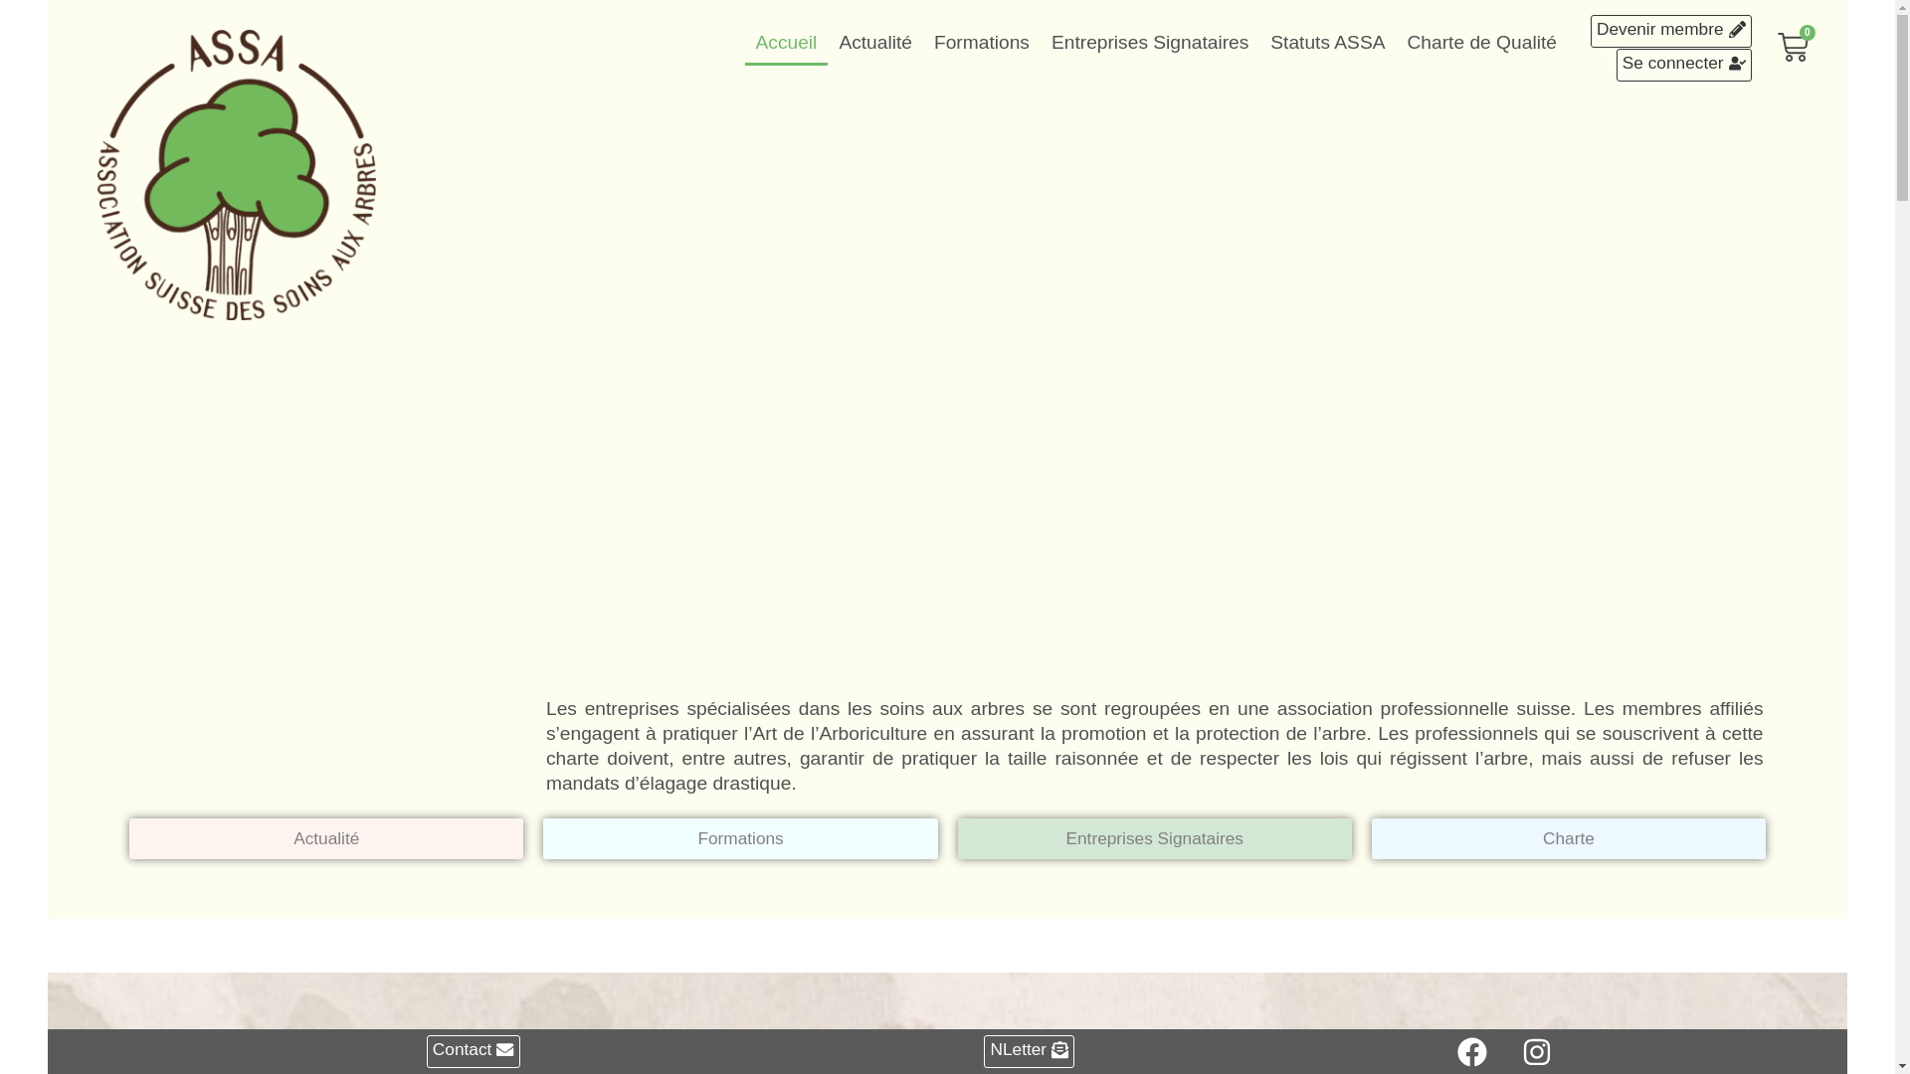 The image size is (1910, 1074). What do you see at coordinates (1029, 1052) in the screenshot?
I see `NLetter` at bounding box center [1029, 1052].